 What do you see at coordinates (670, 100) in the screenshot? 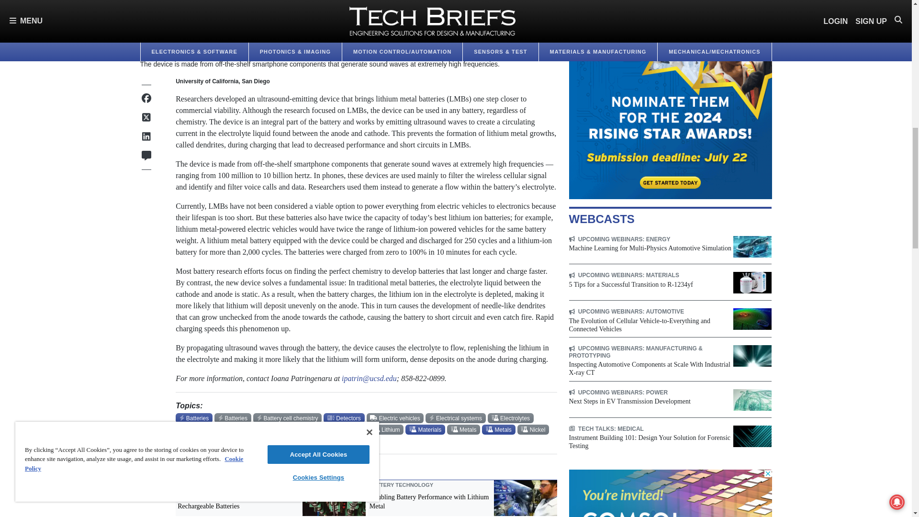
I see `3rd party ad content` at bounding box center [670, 100].